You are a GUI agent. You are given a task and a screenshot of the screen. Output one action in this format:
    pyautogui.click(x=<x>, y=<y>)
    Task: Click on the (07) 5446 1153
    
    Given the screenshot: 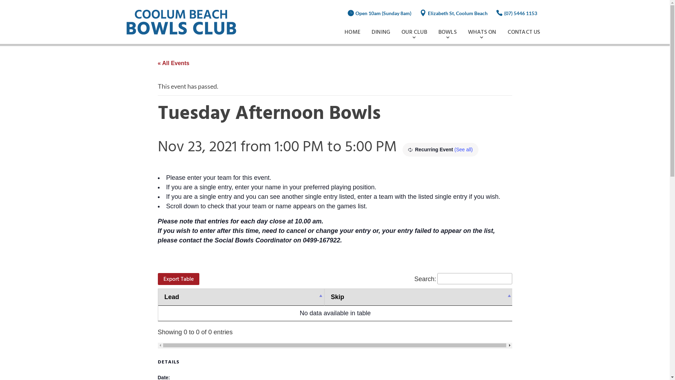 What is the action you would take?
    pyautogui.click(x=521, y=13)
    